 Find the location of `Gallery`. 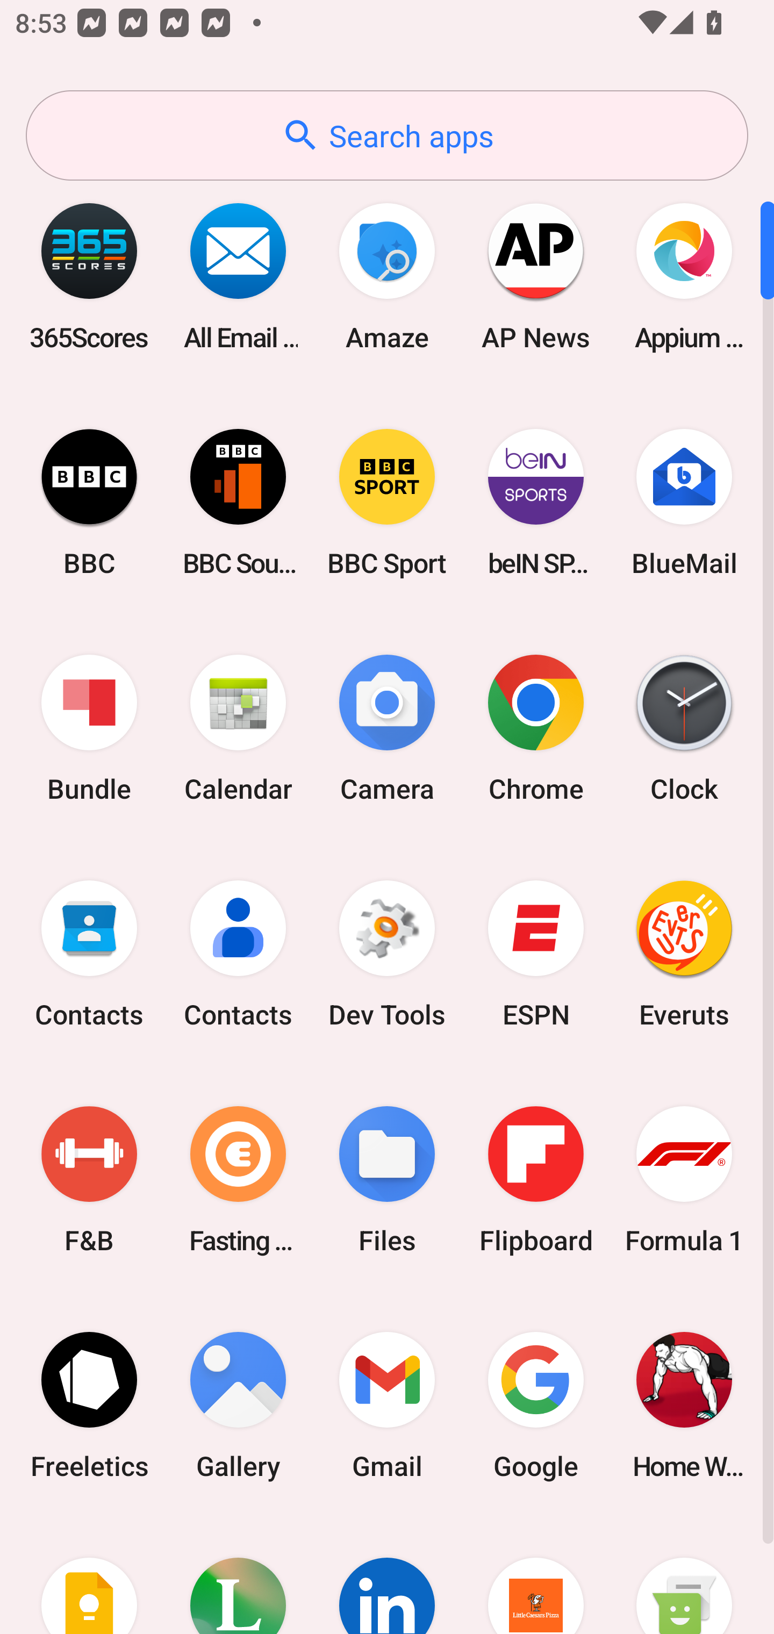

Gallery is located at coordinates (238, 1405).